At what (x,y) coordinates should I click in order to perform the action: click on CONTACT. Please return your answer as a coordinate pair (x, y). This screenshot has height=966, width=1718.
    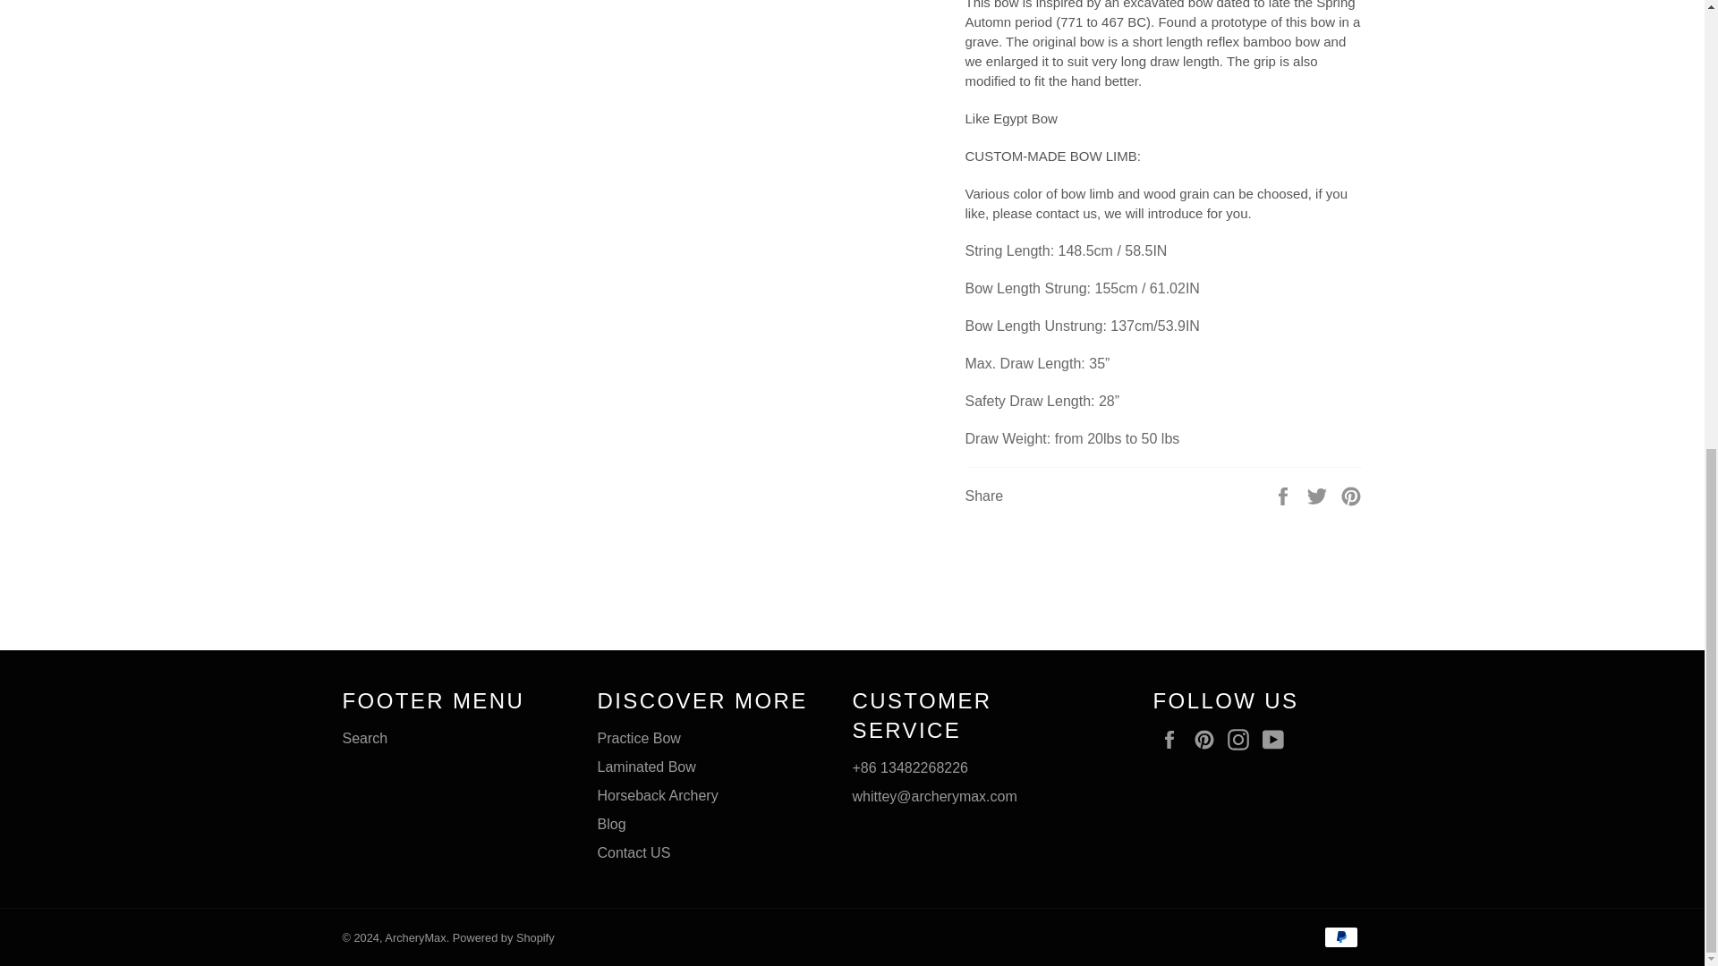
    Looking at the image, I should click on (634, 853).